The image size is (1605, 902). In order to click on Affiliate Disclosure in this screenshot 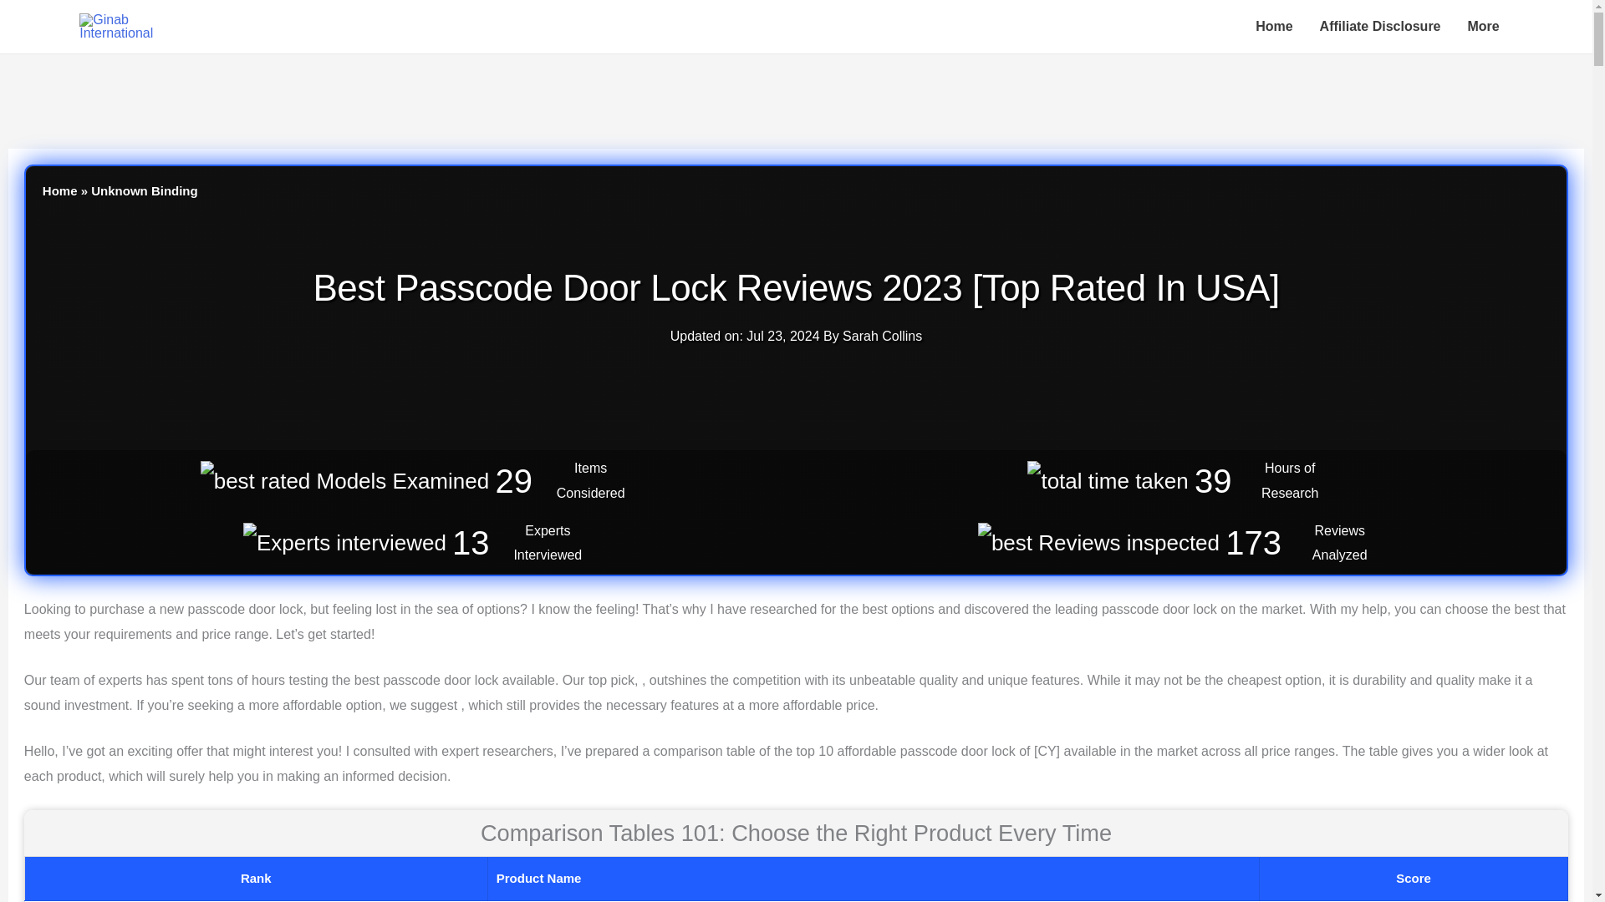, I will do `click(1379, 27)`.